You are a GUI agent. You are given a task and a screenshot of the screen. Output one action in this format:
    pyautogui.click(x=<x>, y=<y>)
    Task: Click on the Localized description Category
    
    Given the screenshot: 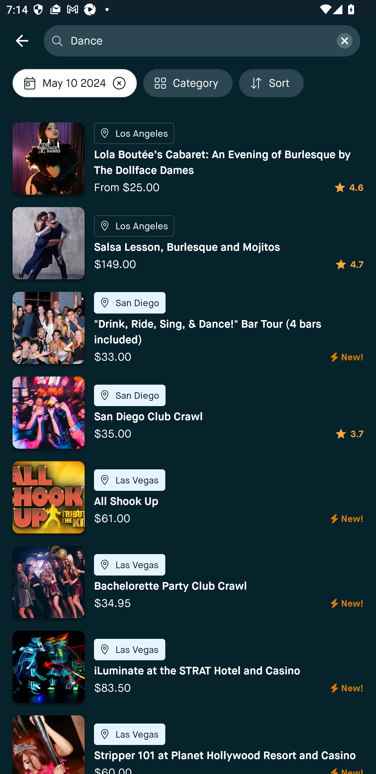 What is the action you would take?
    pyautogui.click(x=188, y=83)
    